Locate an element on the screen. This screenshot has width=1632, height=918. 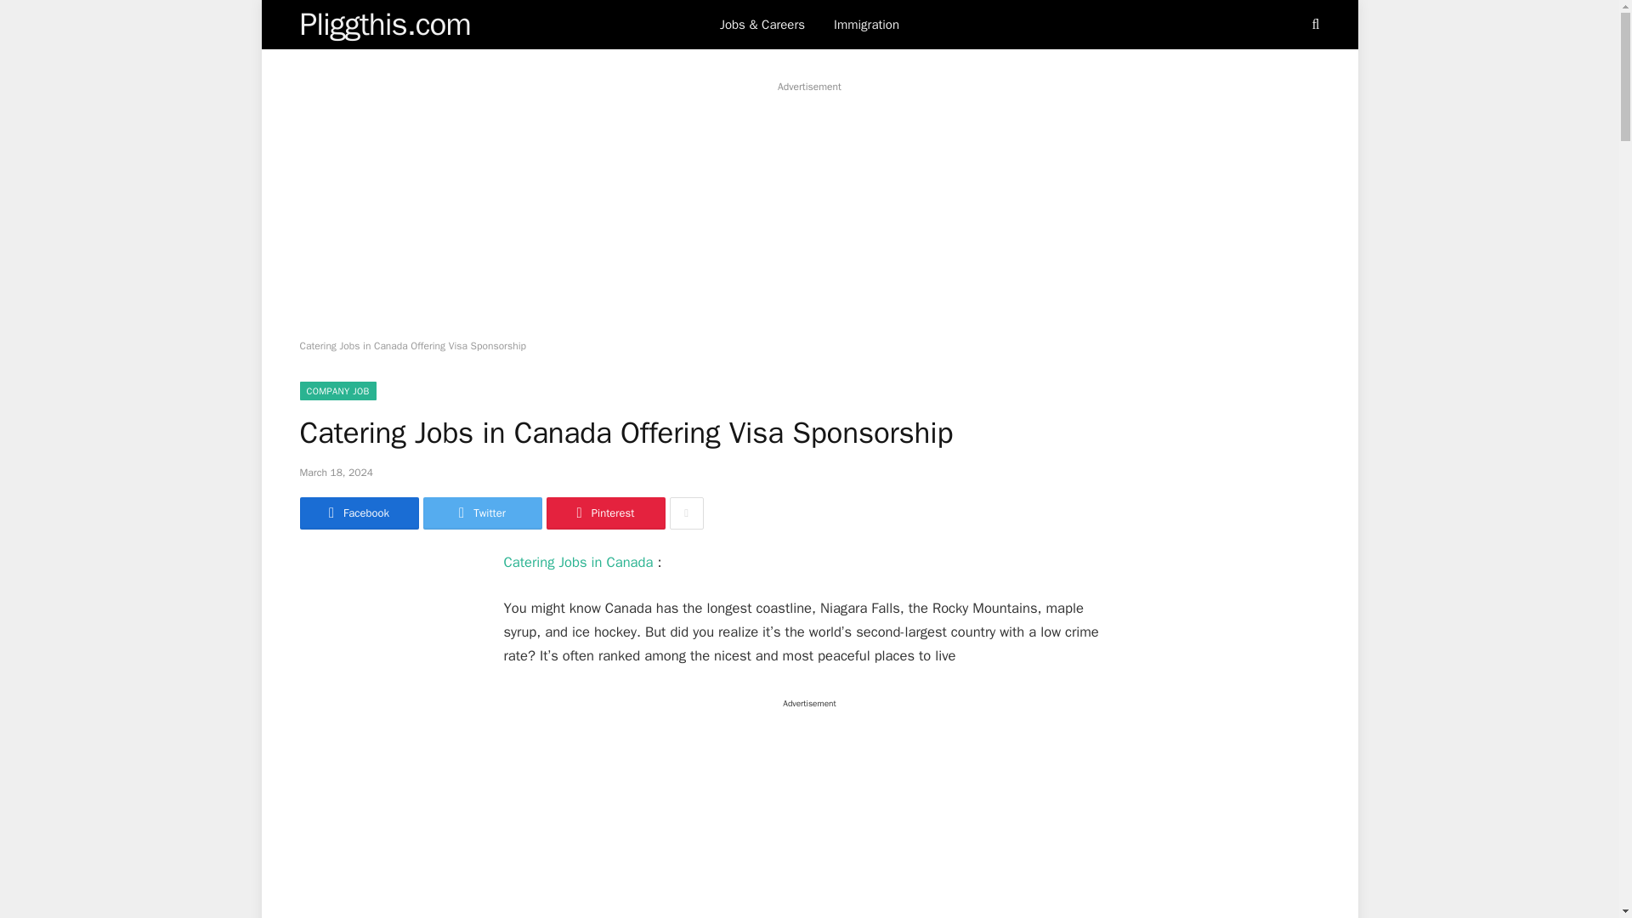
Share on Facebook is located at coordinates (358, 513).